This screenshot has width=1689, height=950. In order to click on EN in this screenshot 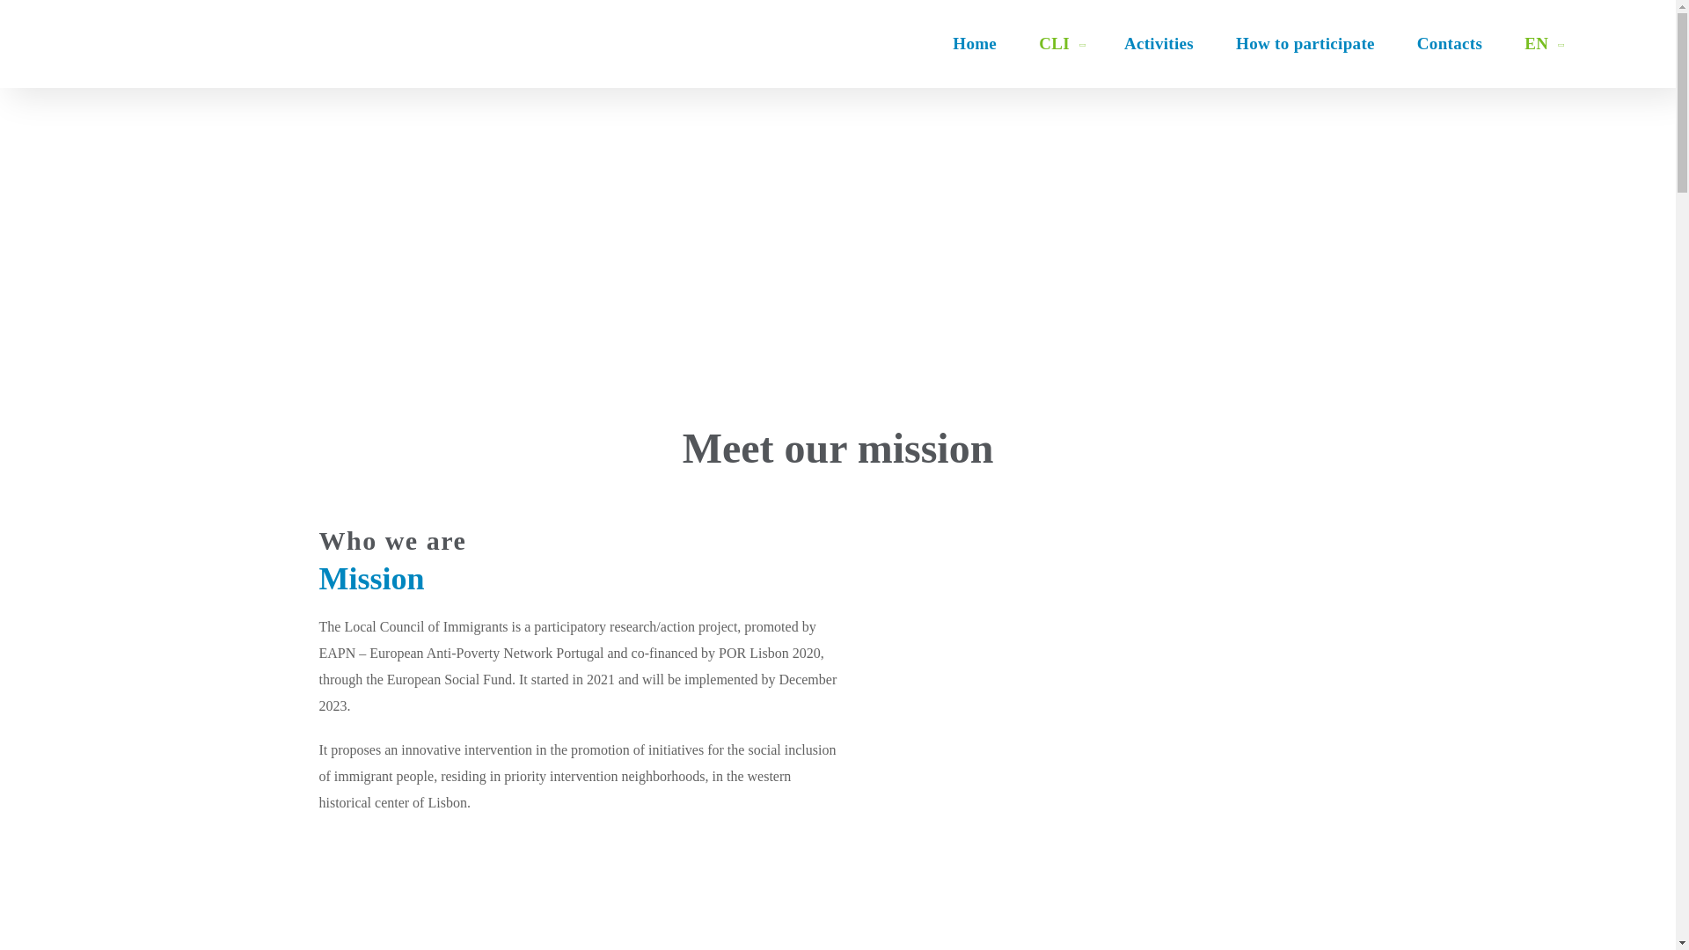, I will do `click(1541, 44)`.